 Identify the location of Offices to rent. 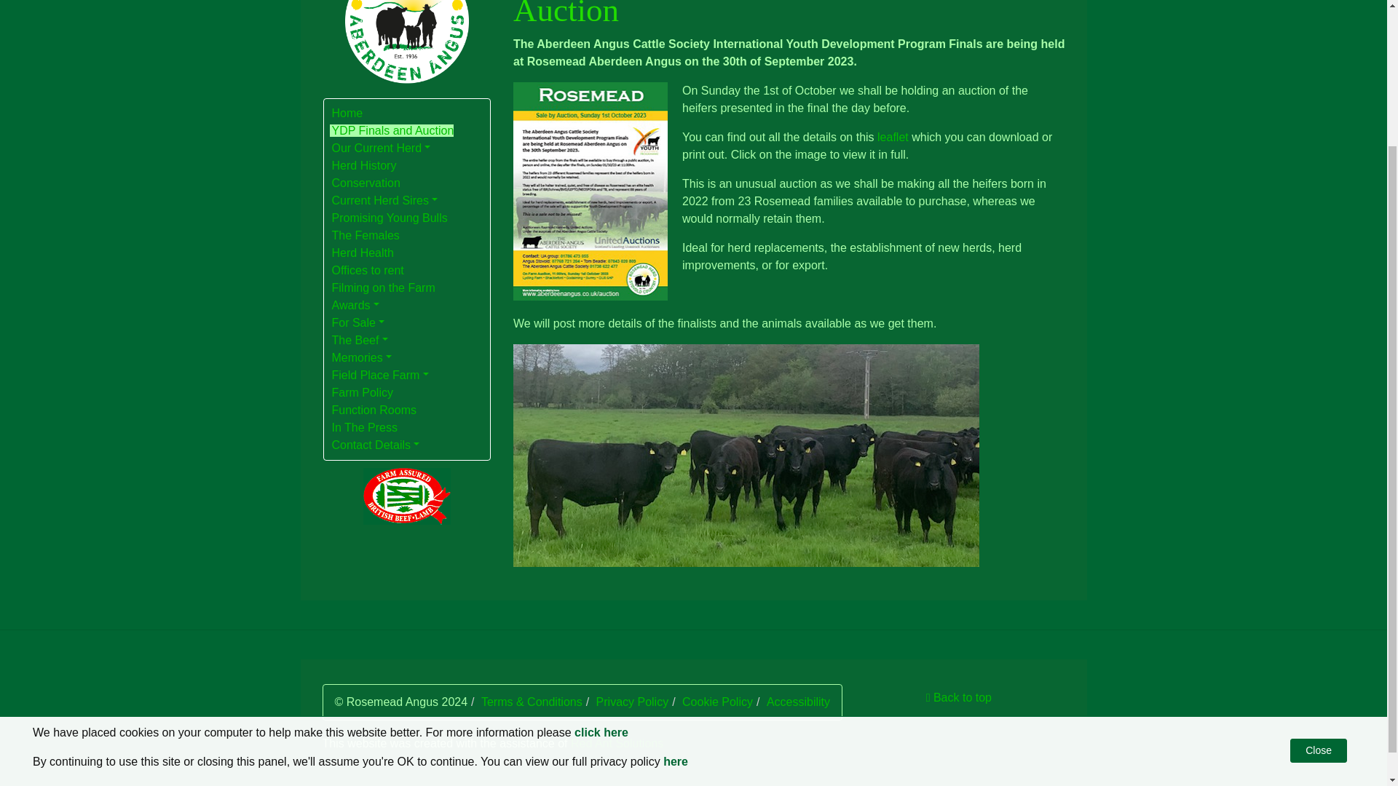
(366, 269).